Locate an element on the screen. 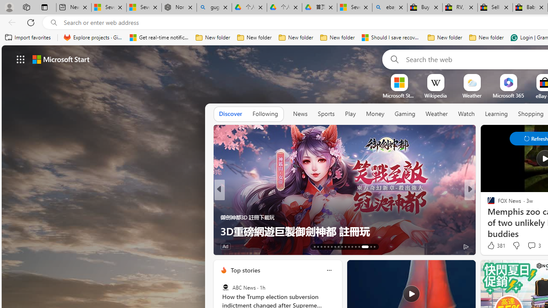  AutomationID: tab-26 is located at coordinates (359, 246).